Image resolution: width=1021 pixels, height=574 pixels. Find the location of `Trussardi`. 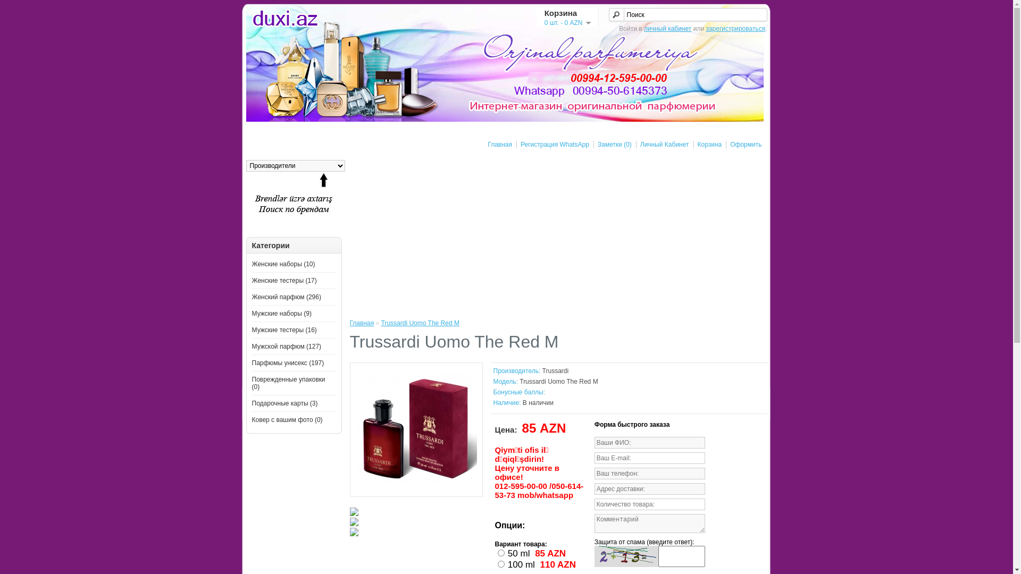

Trussardi is located at coordinates (556, 371).